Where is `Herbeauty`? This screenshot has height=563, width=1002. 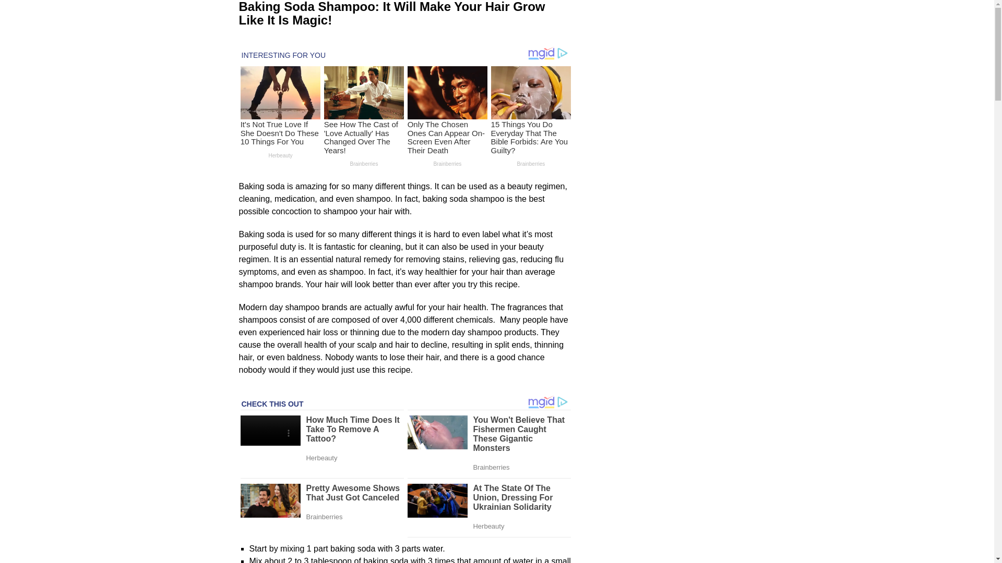 Herbeauty is located at coordinates (280, 155).